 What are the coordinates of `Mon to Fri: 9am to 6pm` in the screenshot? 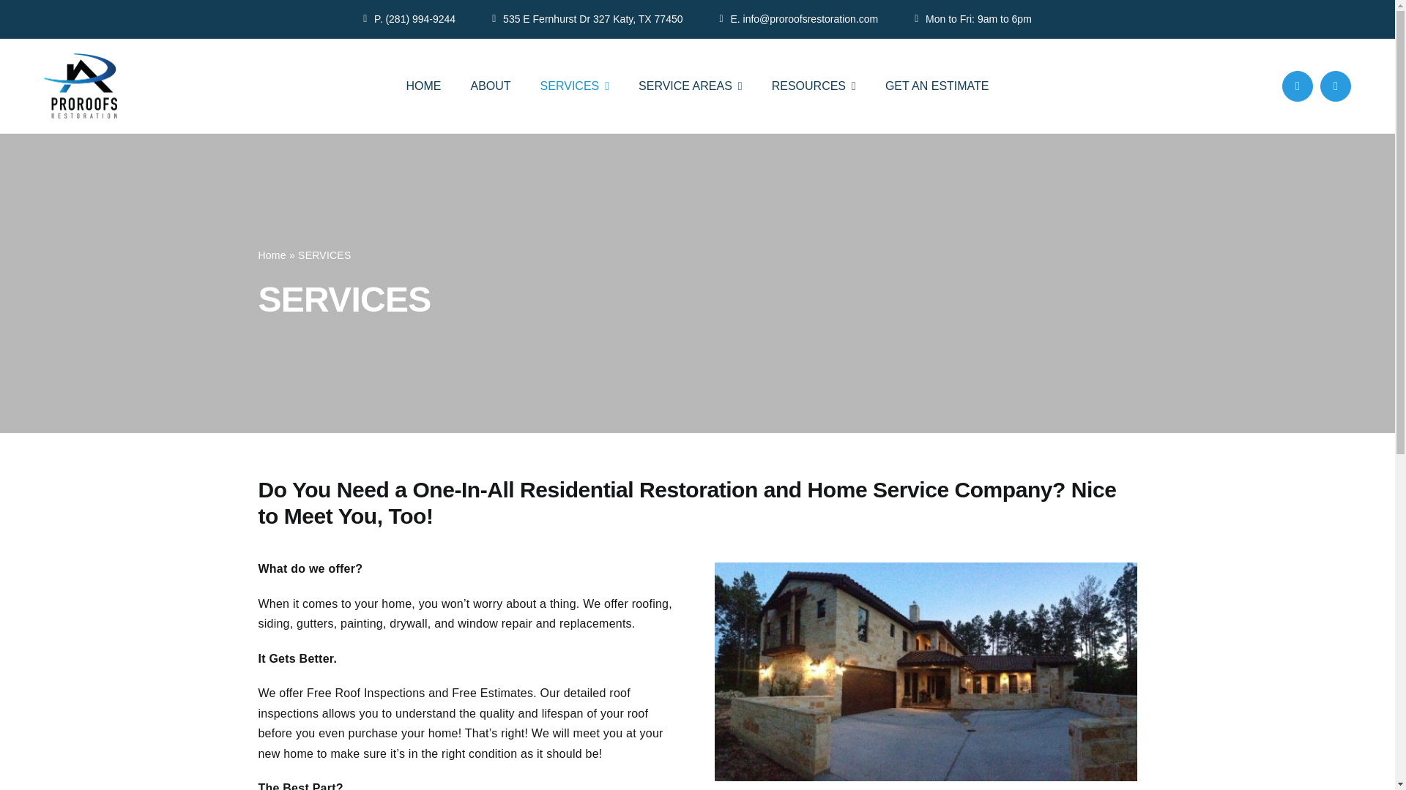 It's located at (973, 19).